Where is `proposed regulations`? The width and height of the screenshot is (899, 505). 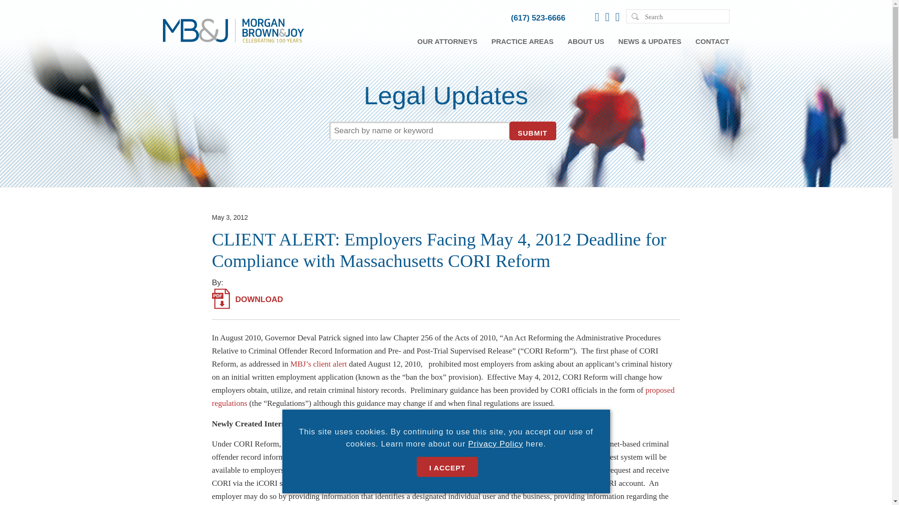
proposed regulations is located at coordinates (443, 397).